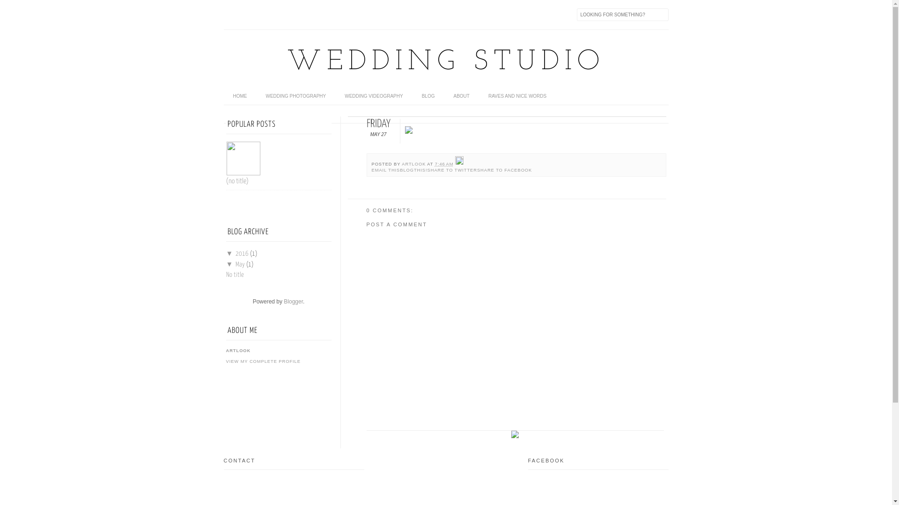 Image resolution: width=899 pixels, height=505 pixels. Describe the element at coordinates (330, 14) in the screenshot. I see `Instagram` at that location.